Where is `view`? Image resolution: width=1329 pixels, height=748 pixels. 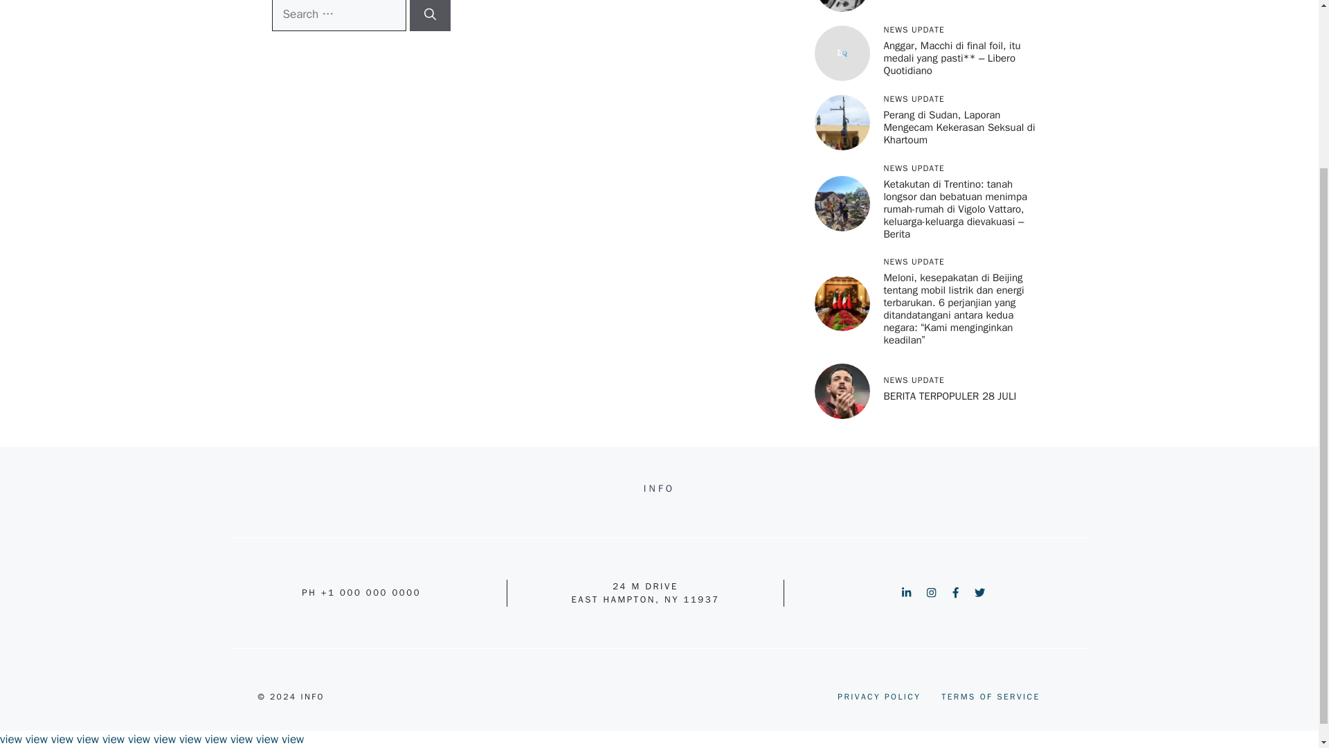 view is located at coordinates (36, 739).